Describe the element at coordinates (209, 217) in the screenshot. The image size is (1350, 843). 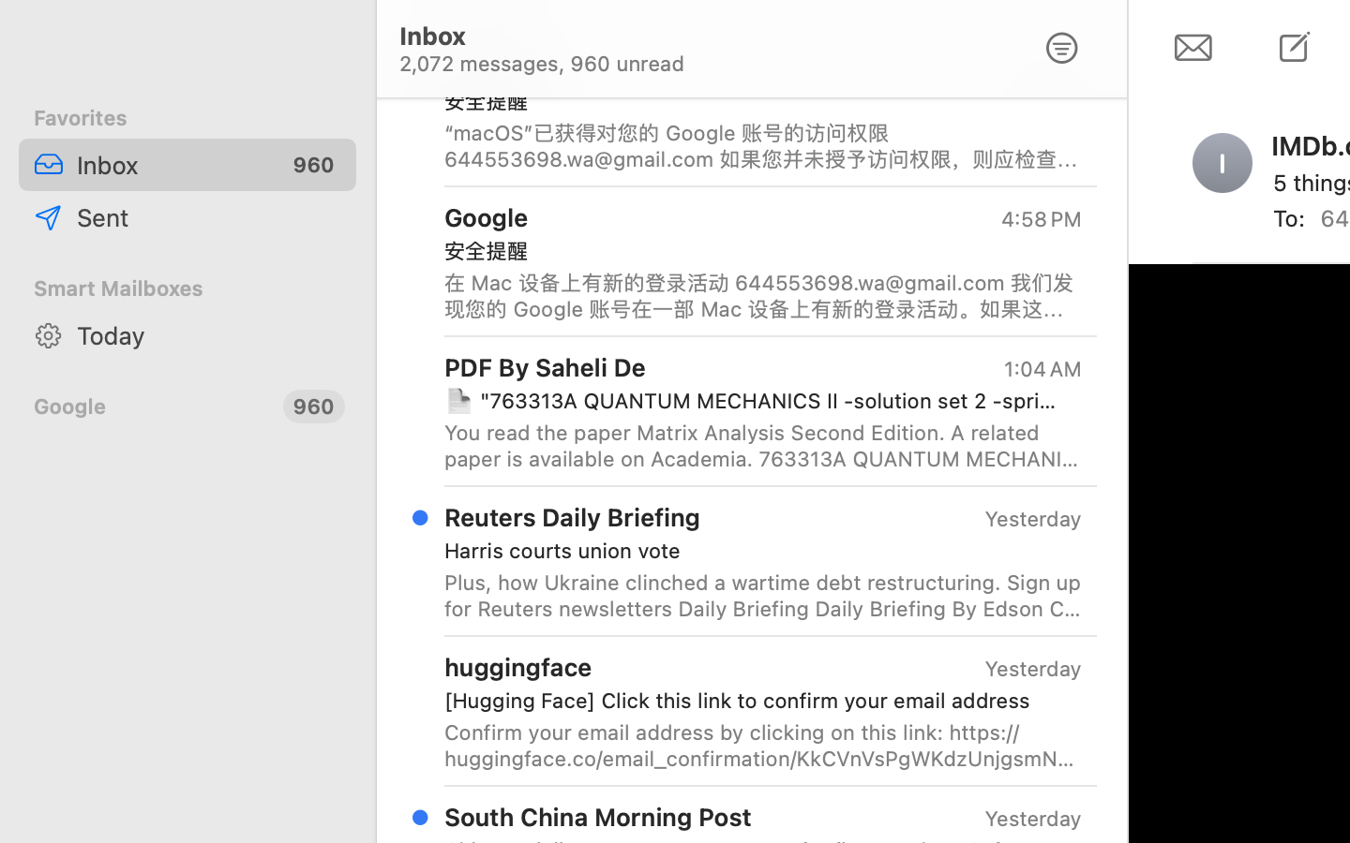
I see `Sent` at that location.